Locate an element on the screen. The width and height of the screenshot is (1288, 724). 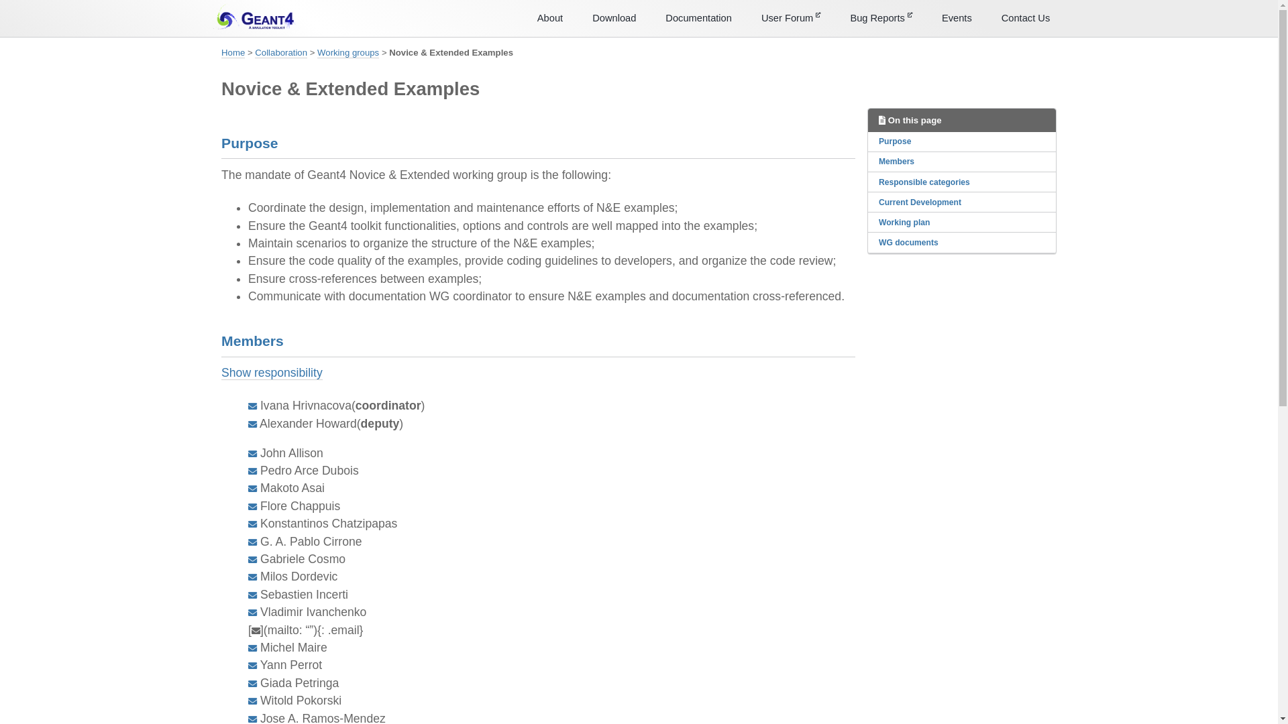
Purpose is located at coordinates (962, 142).